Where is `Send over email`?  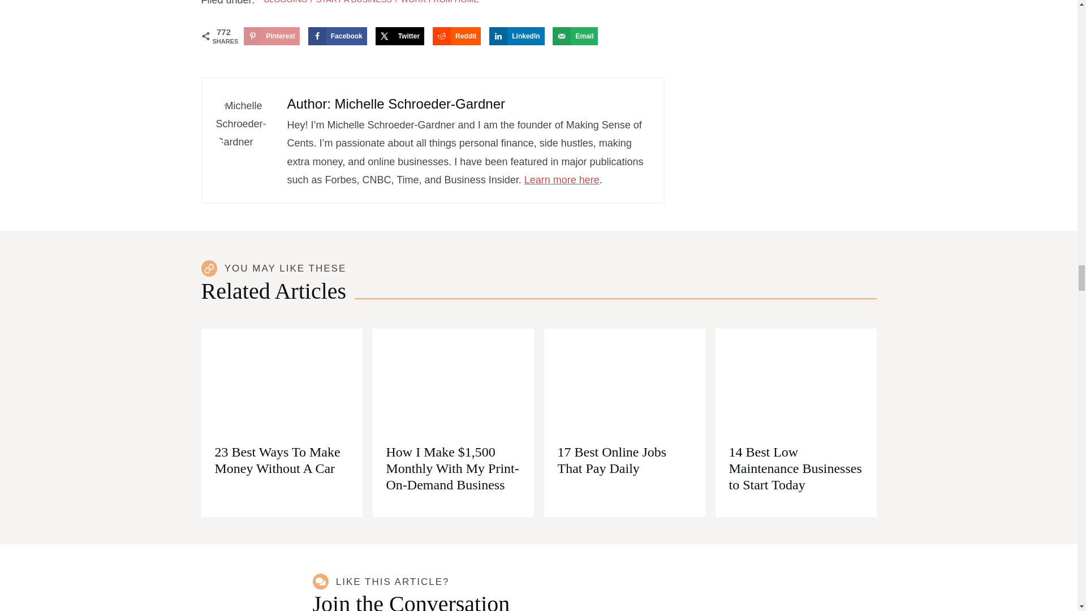 Send over email is located at coordinates (575, 36).